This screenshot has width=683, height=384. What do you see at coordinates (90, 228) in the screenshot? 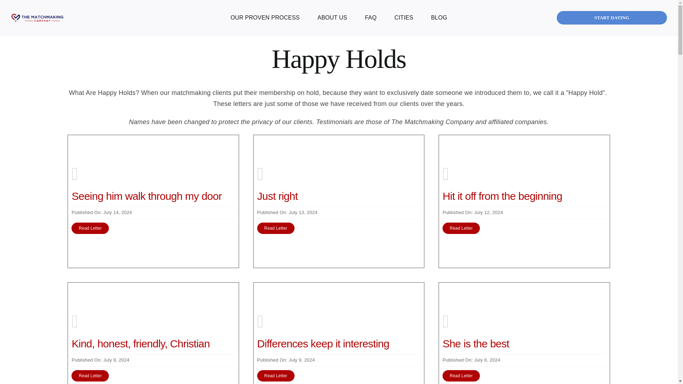
I see `Read Letter` at bounding box center [90, 228].